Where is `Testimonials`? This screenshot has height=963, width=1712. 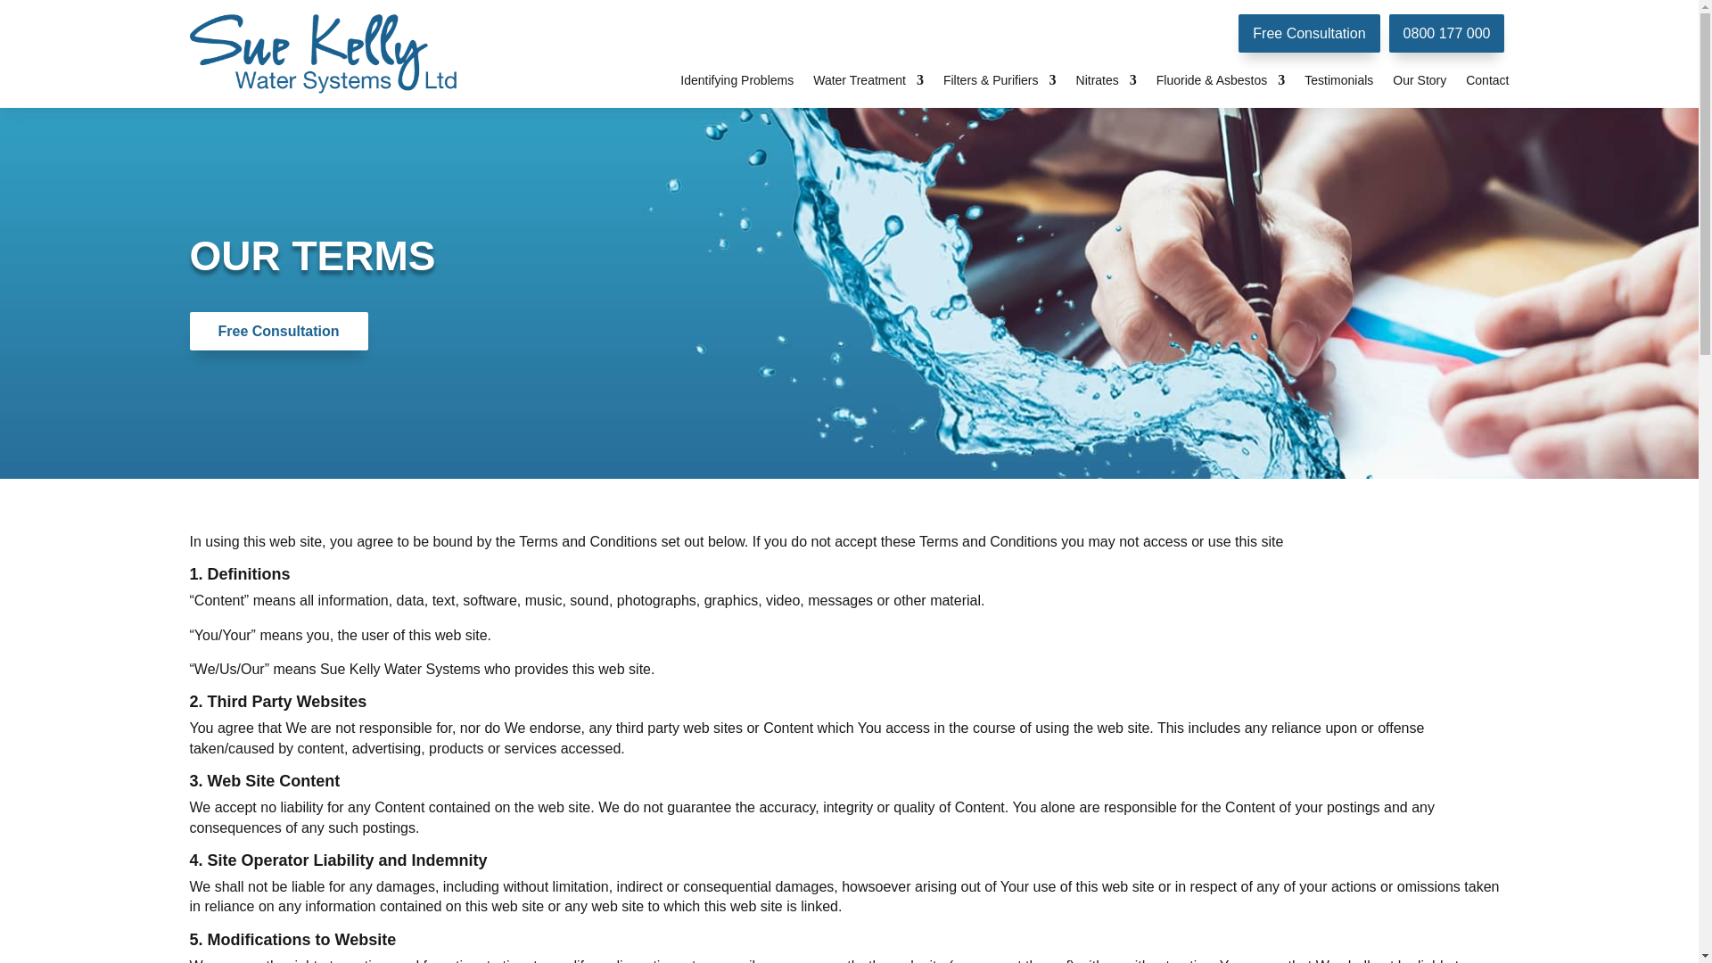 Testimonials is located at coordinates (737, 84).